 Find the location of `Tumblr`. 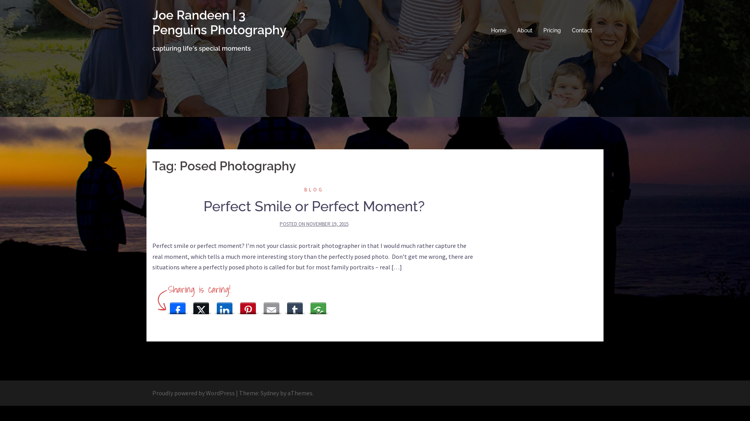

Tumblr is located at coordinates (295, 306).